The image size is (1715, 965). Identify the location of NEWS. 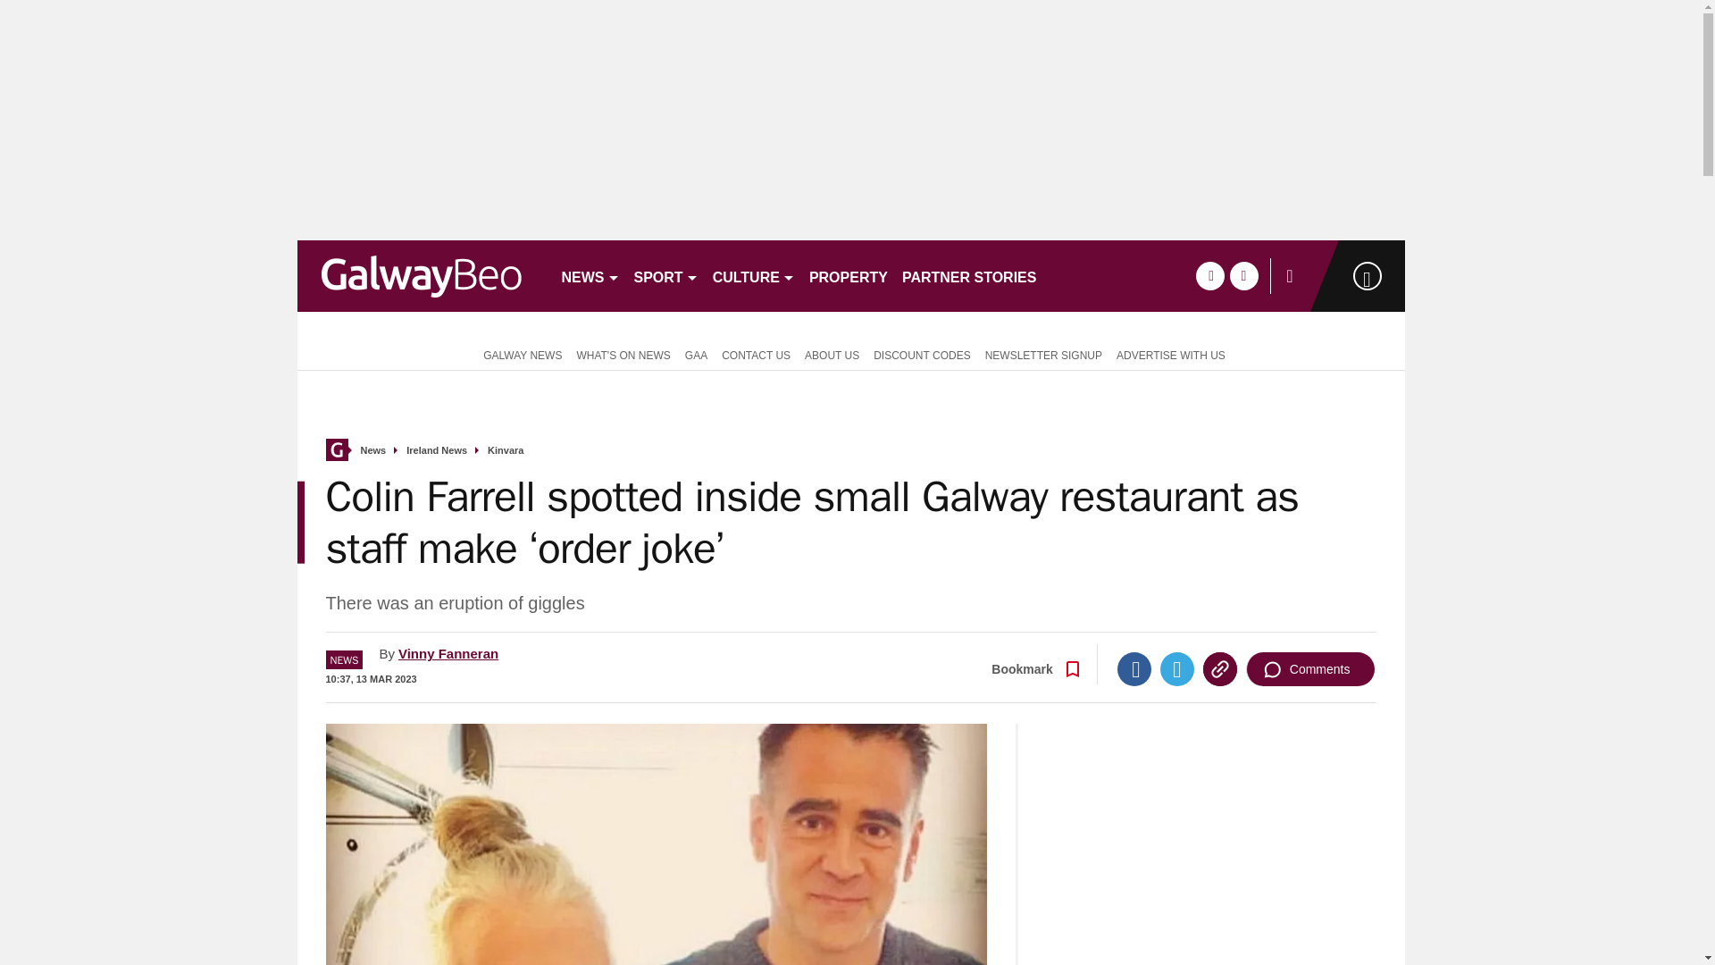
(590, 275).